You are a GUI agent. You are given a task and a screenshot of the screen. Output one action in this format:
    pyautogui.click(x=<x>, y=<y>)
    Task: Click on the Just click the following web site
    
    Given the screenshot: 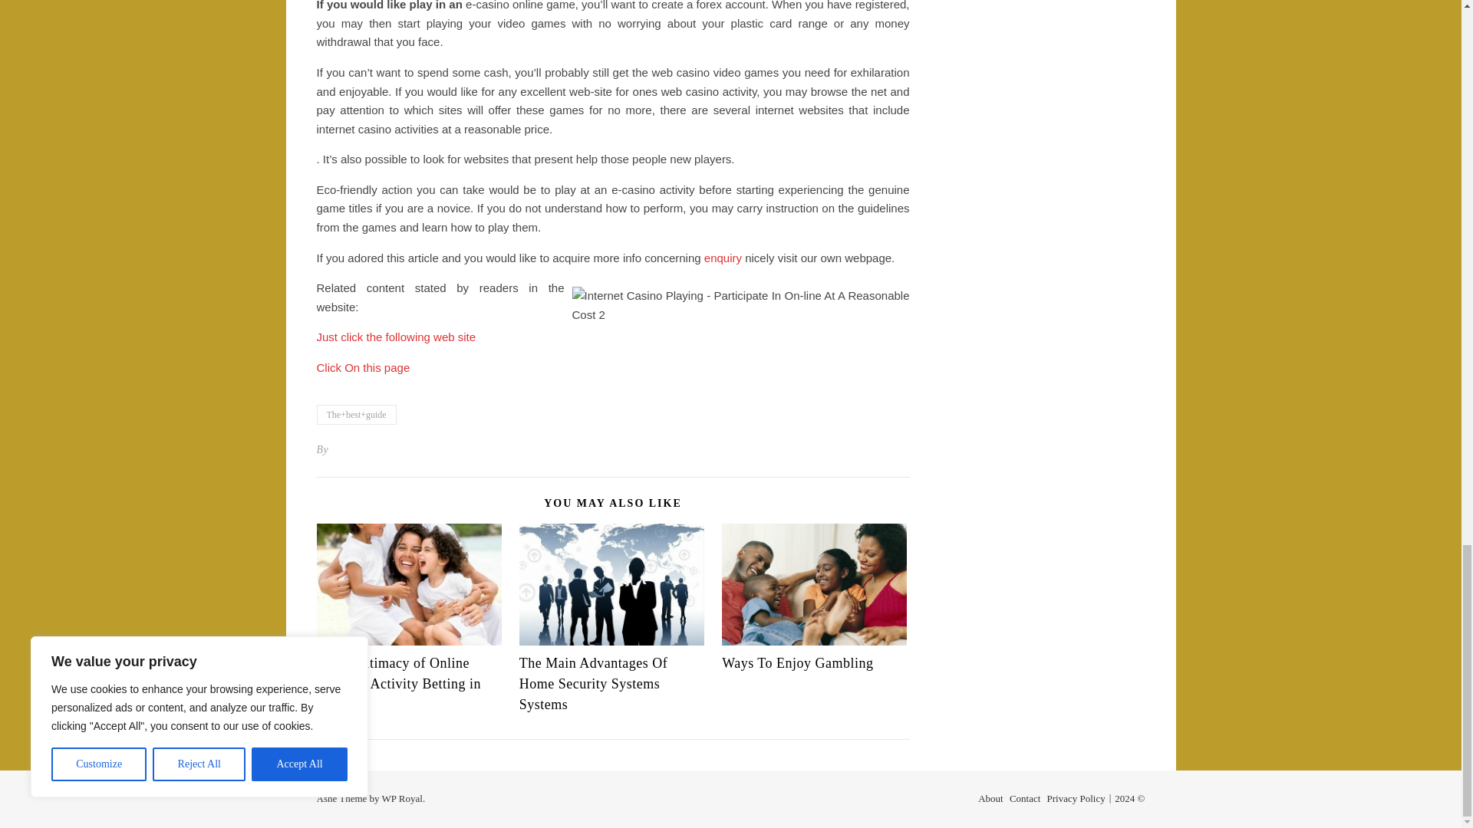 What is the action you would take?
    pyautogui.click(x=396, y=337)
    